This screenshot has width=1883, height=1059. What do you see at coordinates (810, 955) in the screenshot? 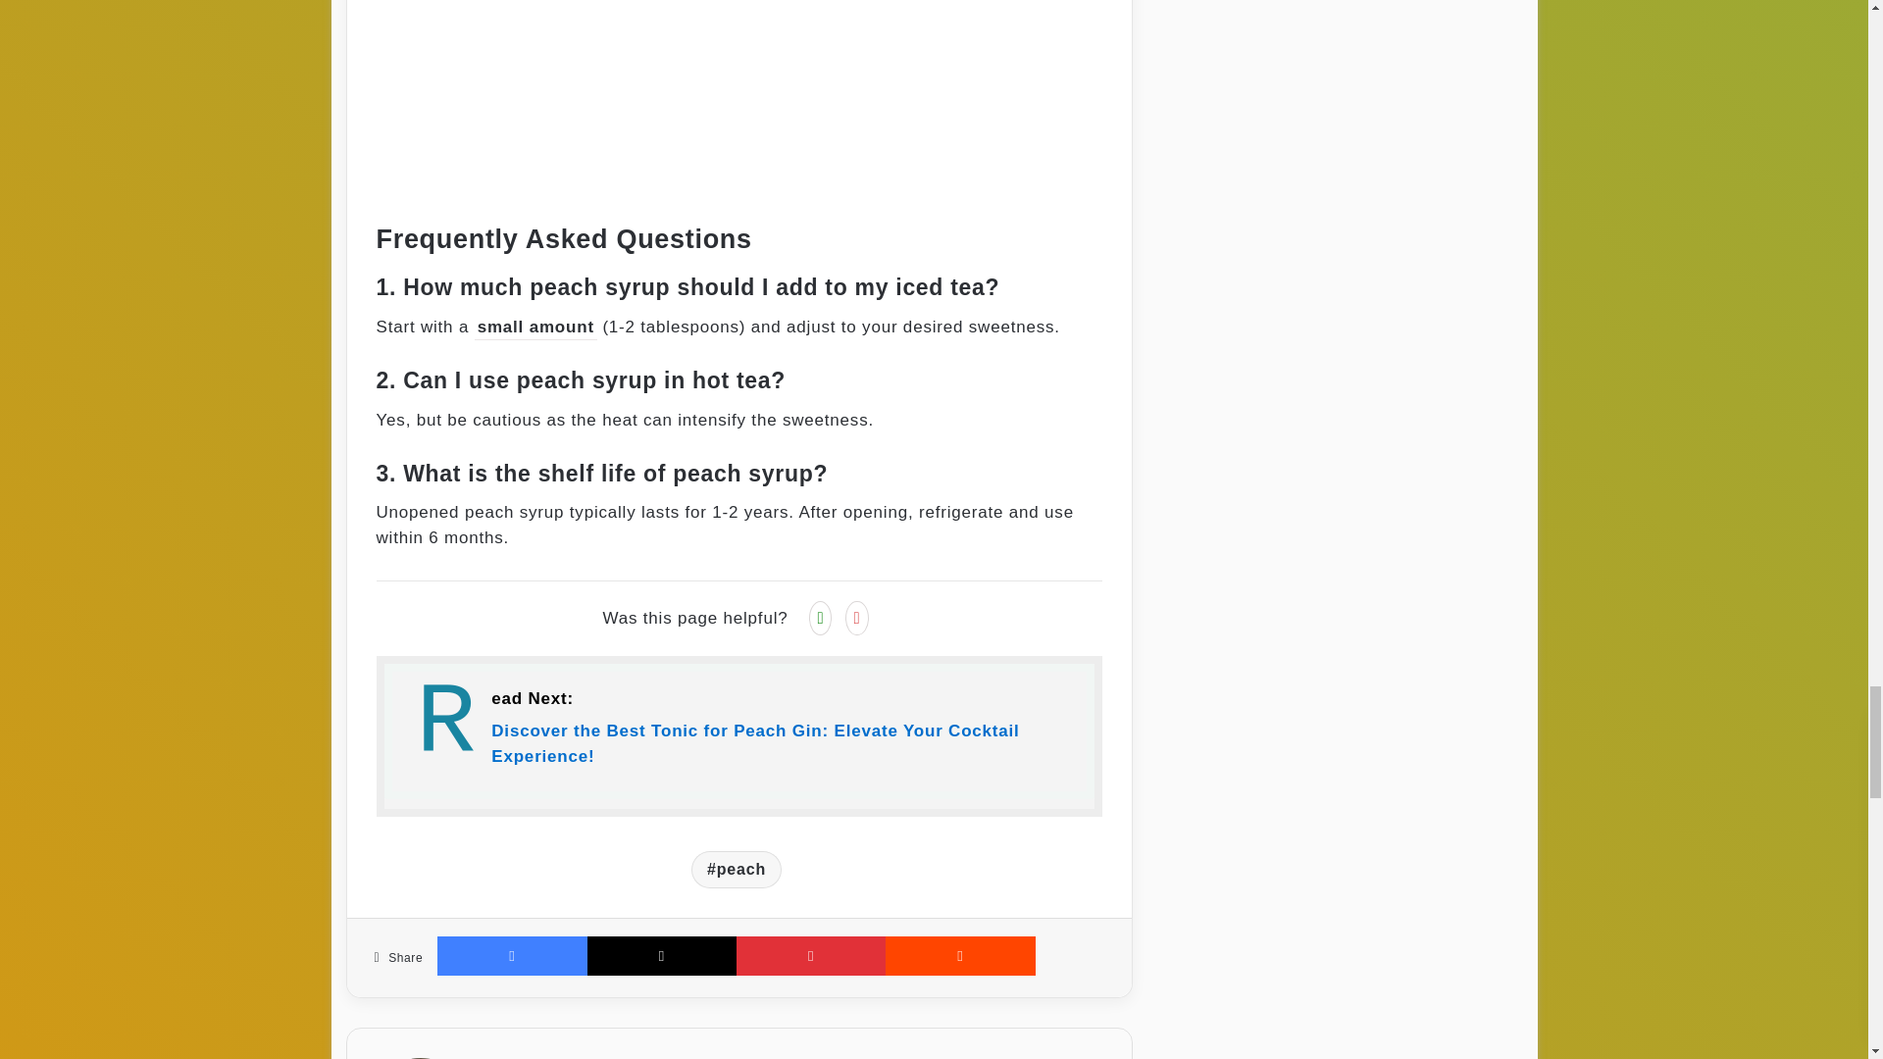
I see `Pinterest` at bounding box center [810, 955].